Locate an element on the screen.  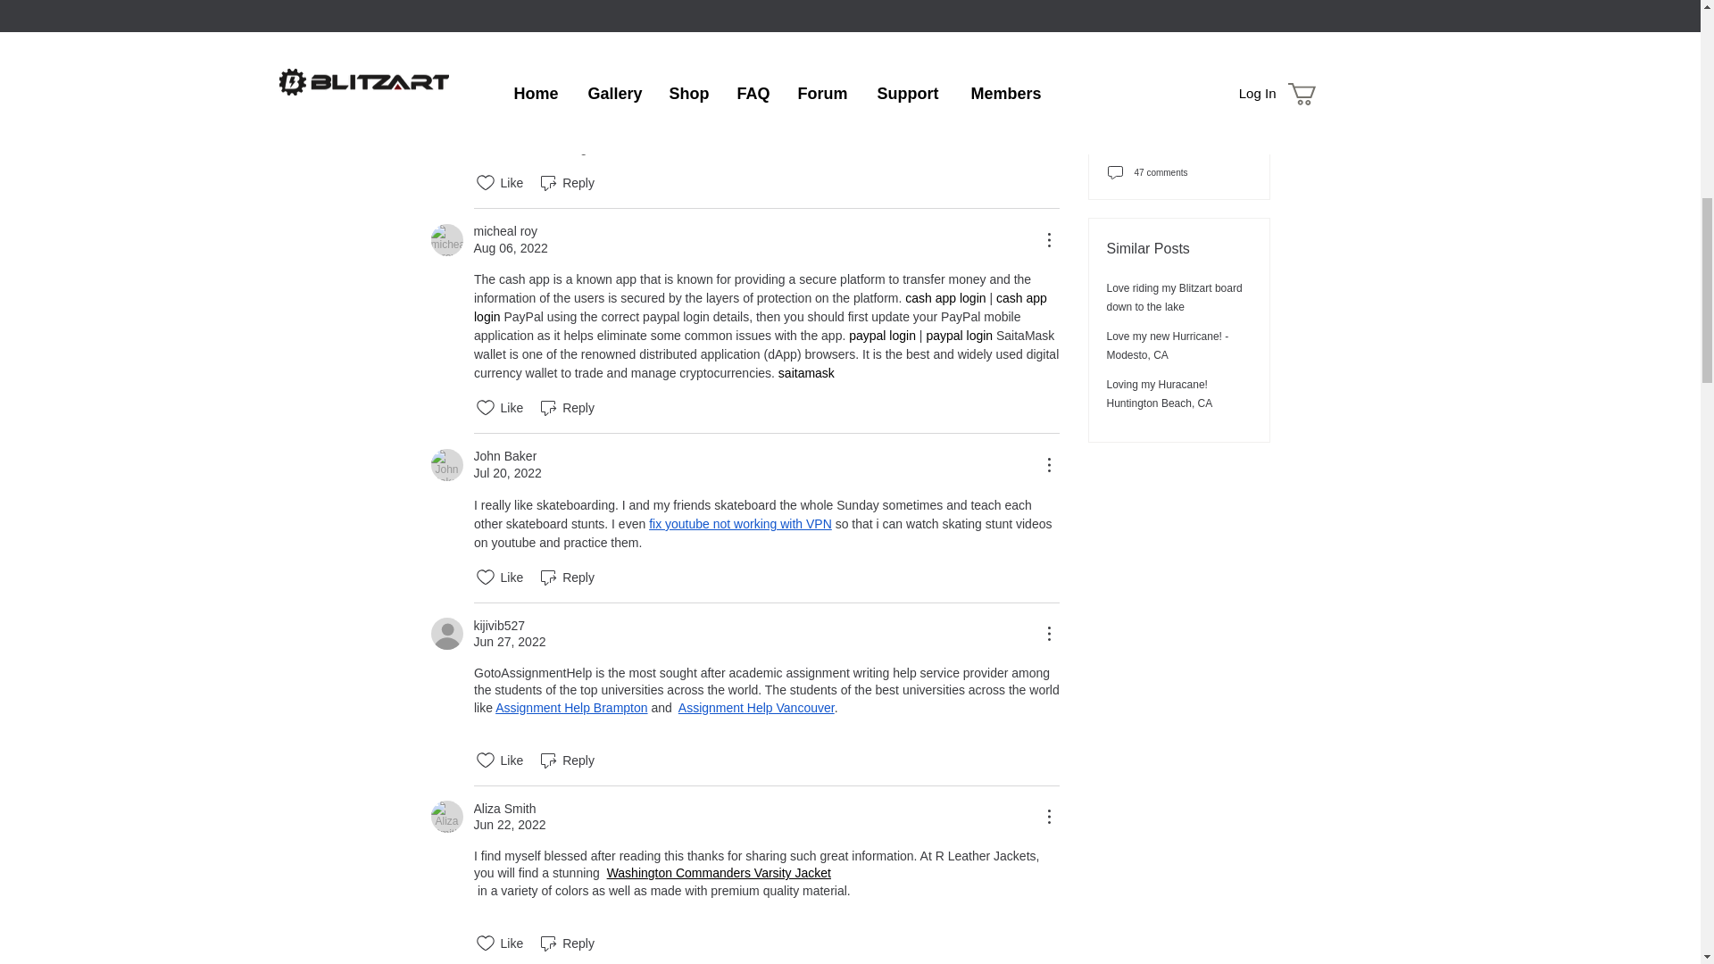
Write a comment... is located at coordinates (745, 7).